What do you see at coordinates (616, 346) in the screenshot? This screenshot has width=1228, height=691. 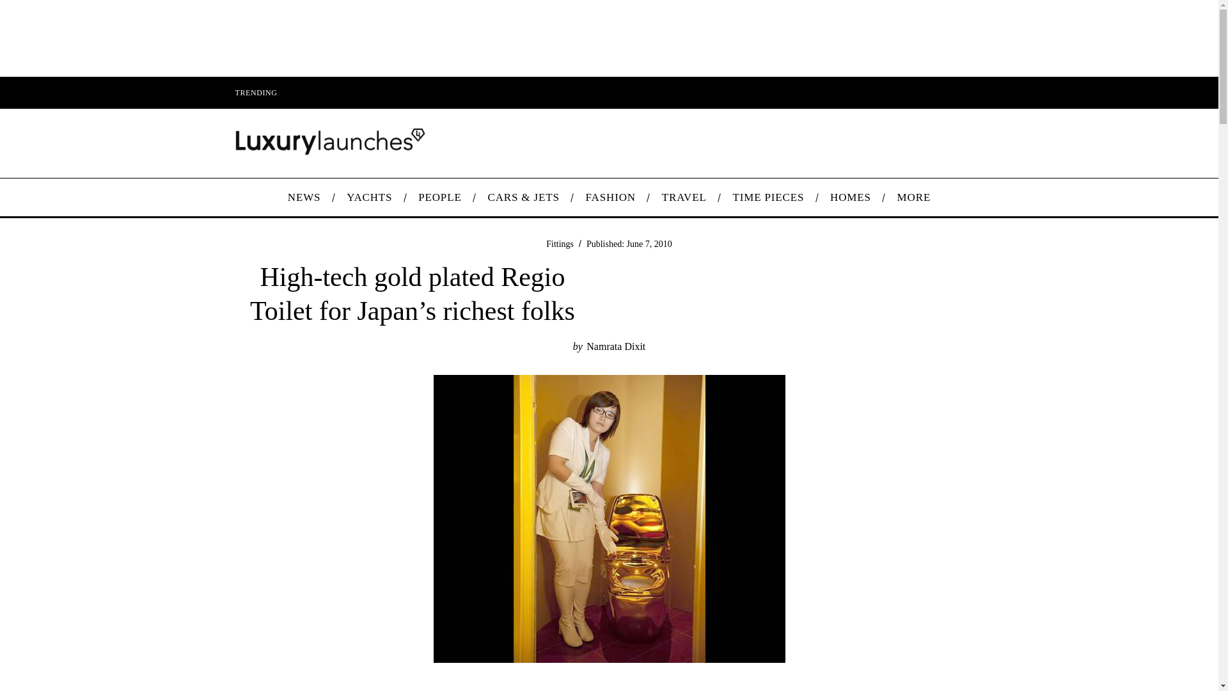 I see `Namrata Dixit` at bounding box center [616, 346].